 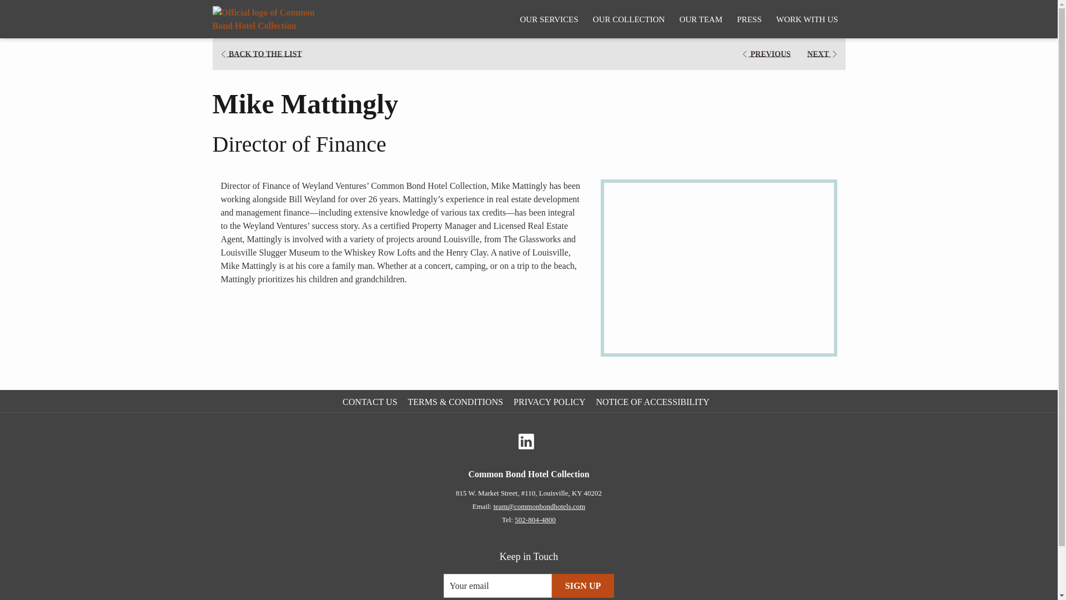 What do you see at coordinates (260, 54) in the screenshot?
I see `BACK TO THE LIST` at bounding box center [260, 54].